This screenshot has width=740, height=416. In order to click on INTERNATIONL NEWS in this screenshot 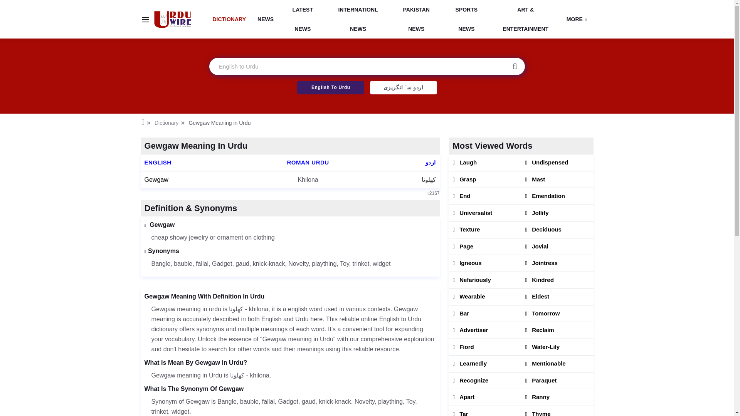, I will do `click(358, 19)`.